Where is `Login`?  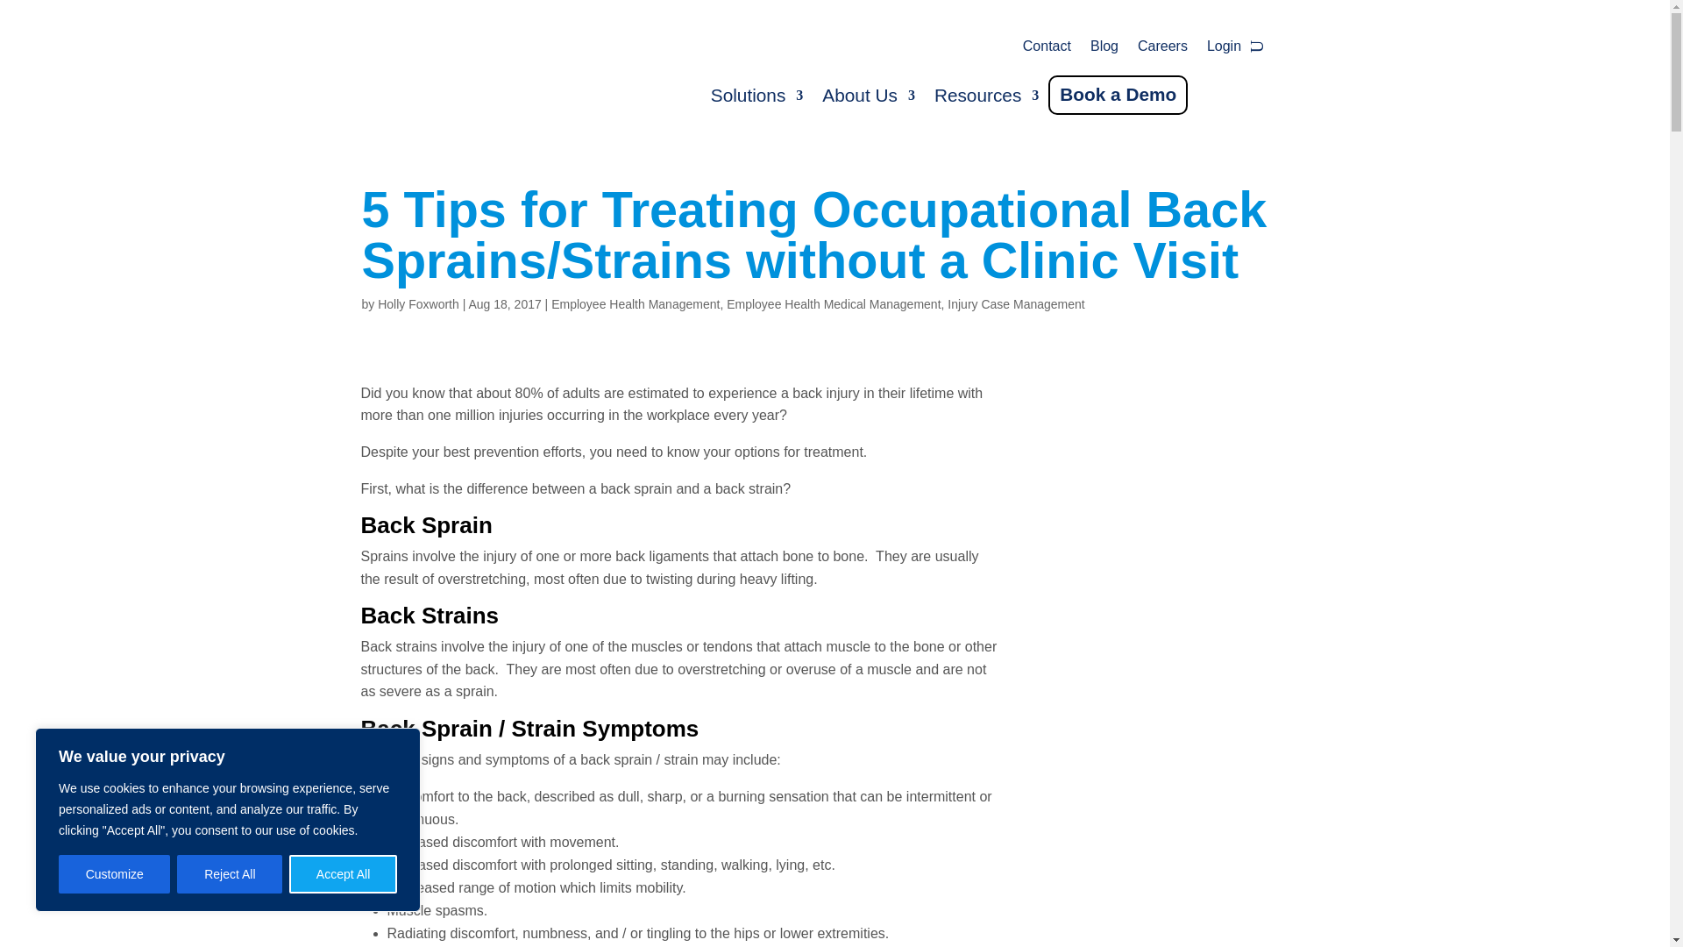
Login is located at coordinates (1224, 50).